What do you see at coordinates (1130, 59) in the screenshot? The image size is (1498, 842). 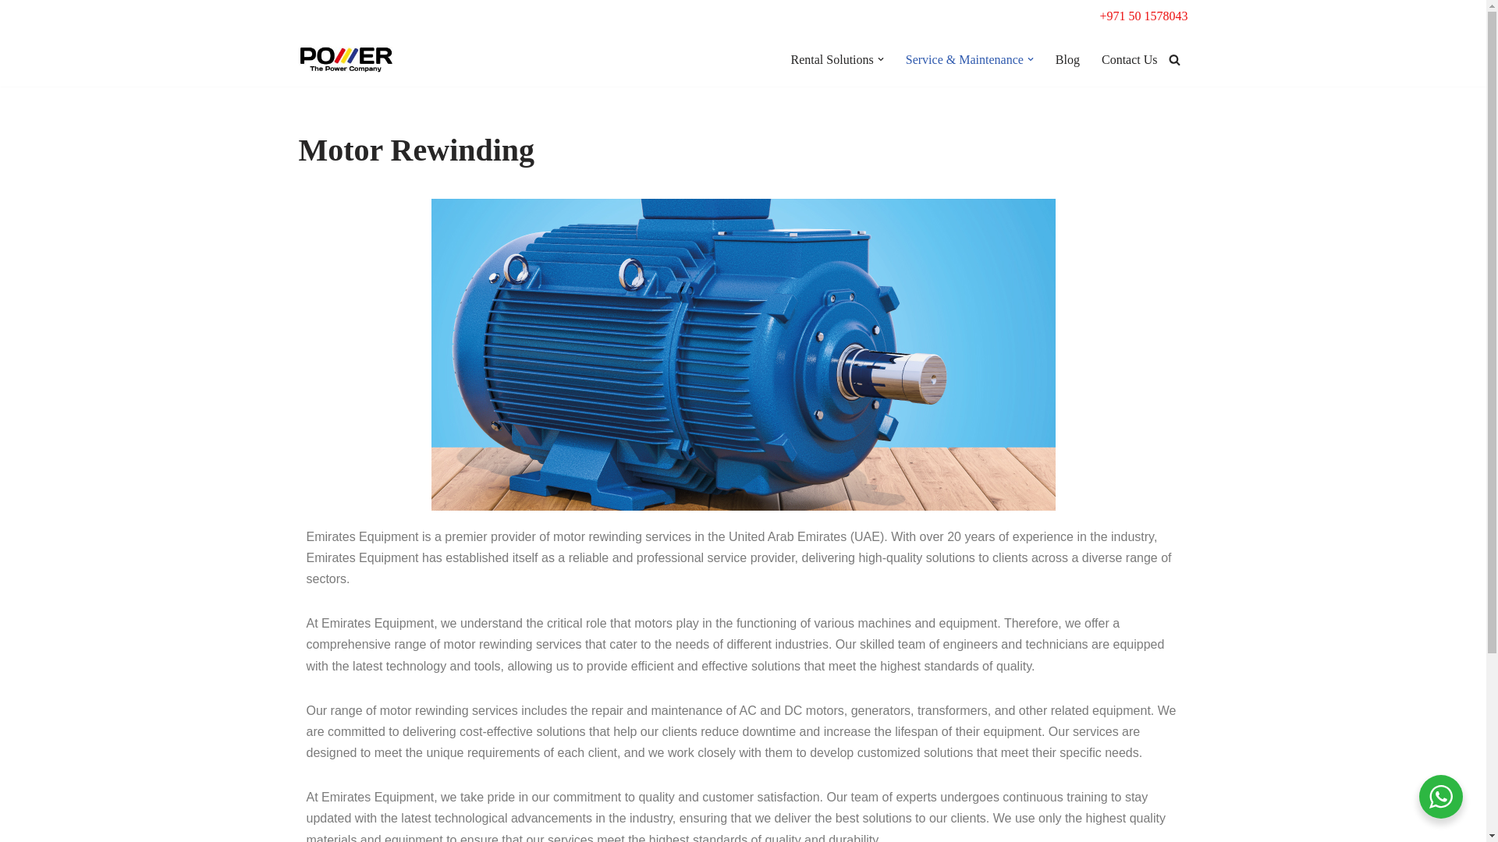 I see `Contact Us` at bounding box center [1130, 59].